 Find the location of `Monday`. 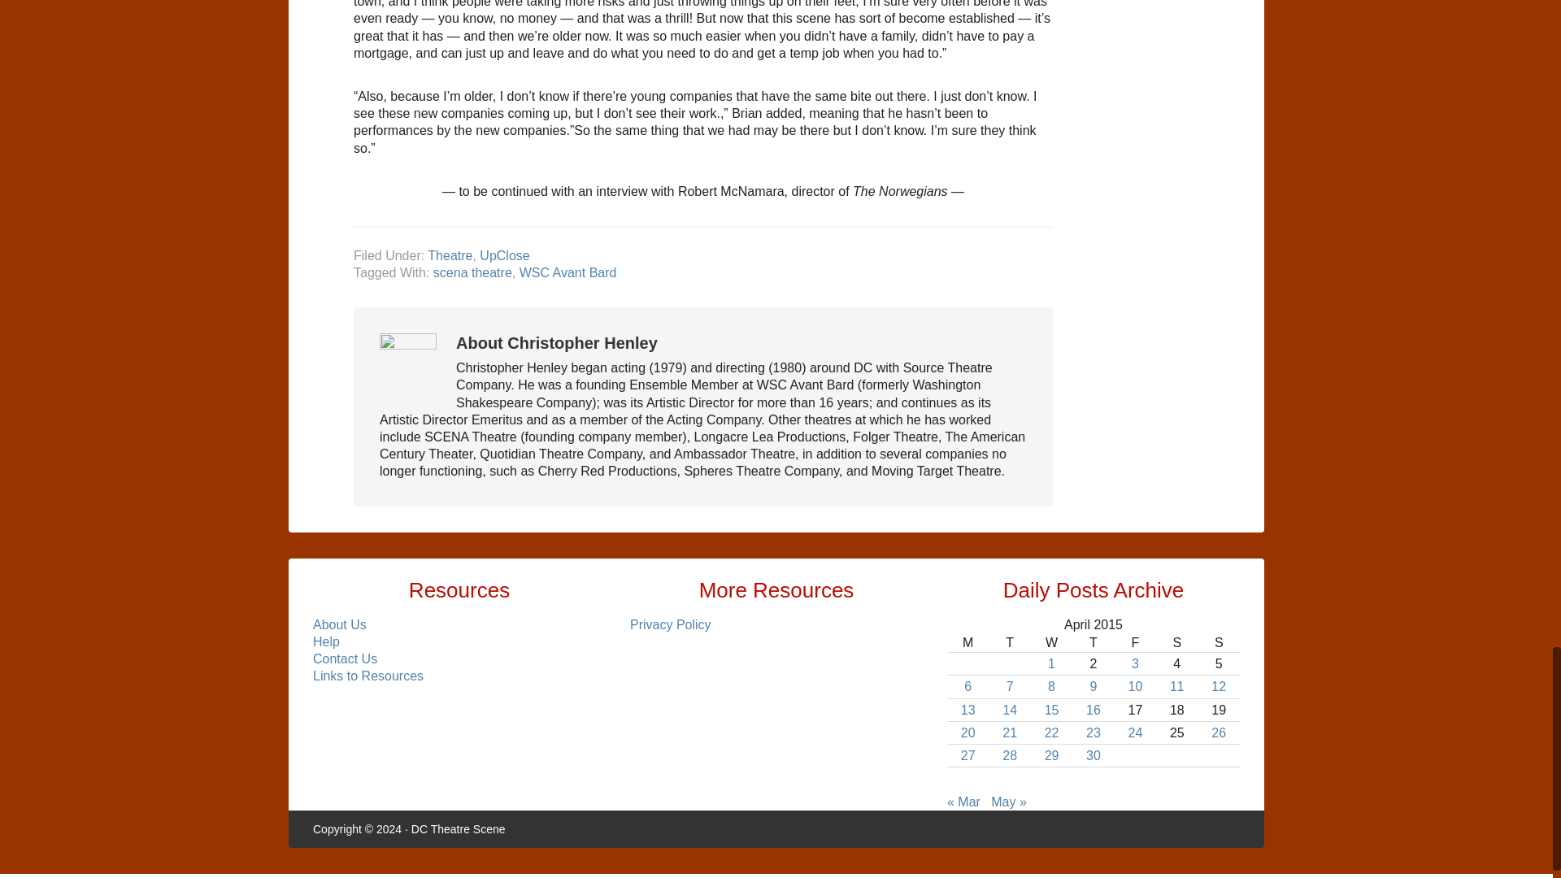

Monday is located at coordinates (967, 642).